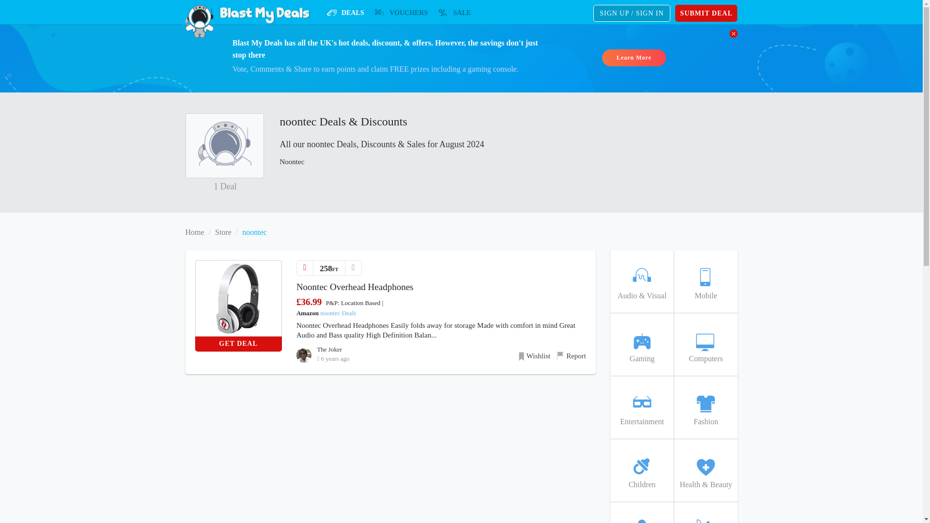  I want to click on Diy, so click(705, 512).